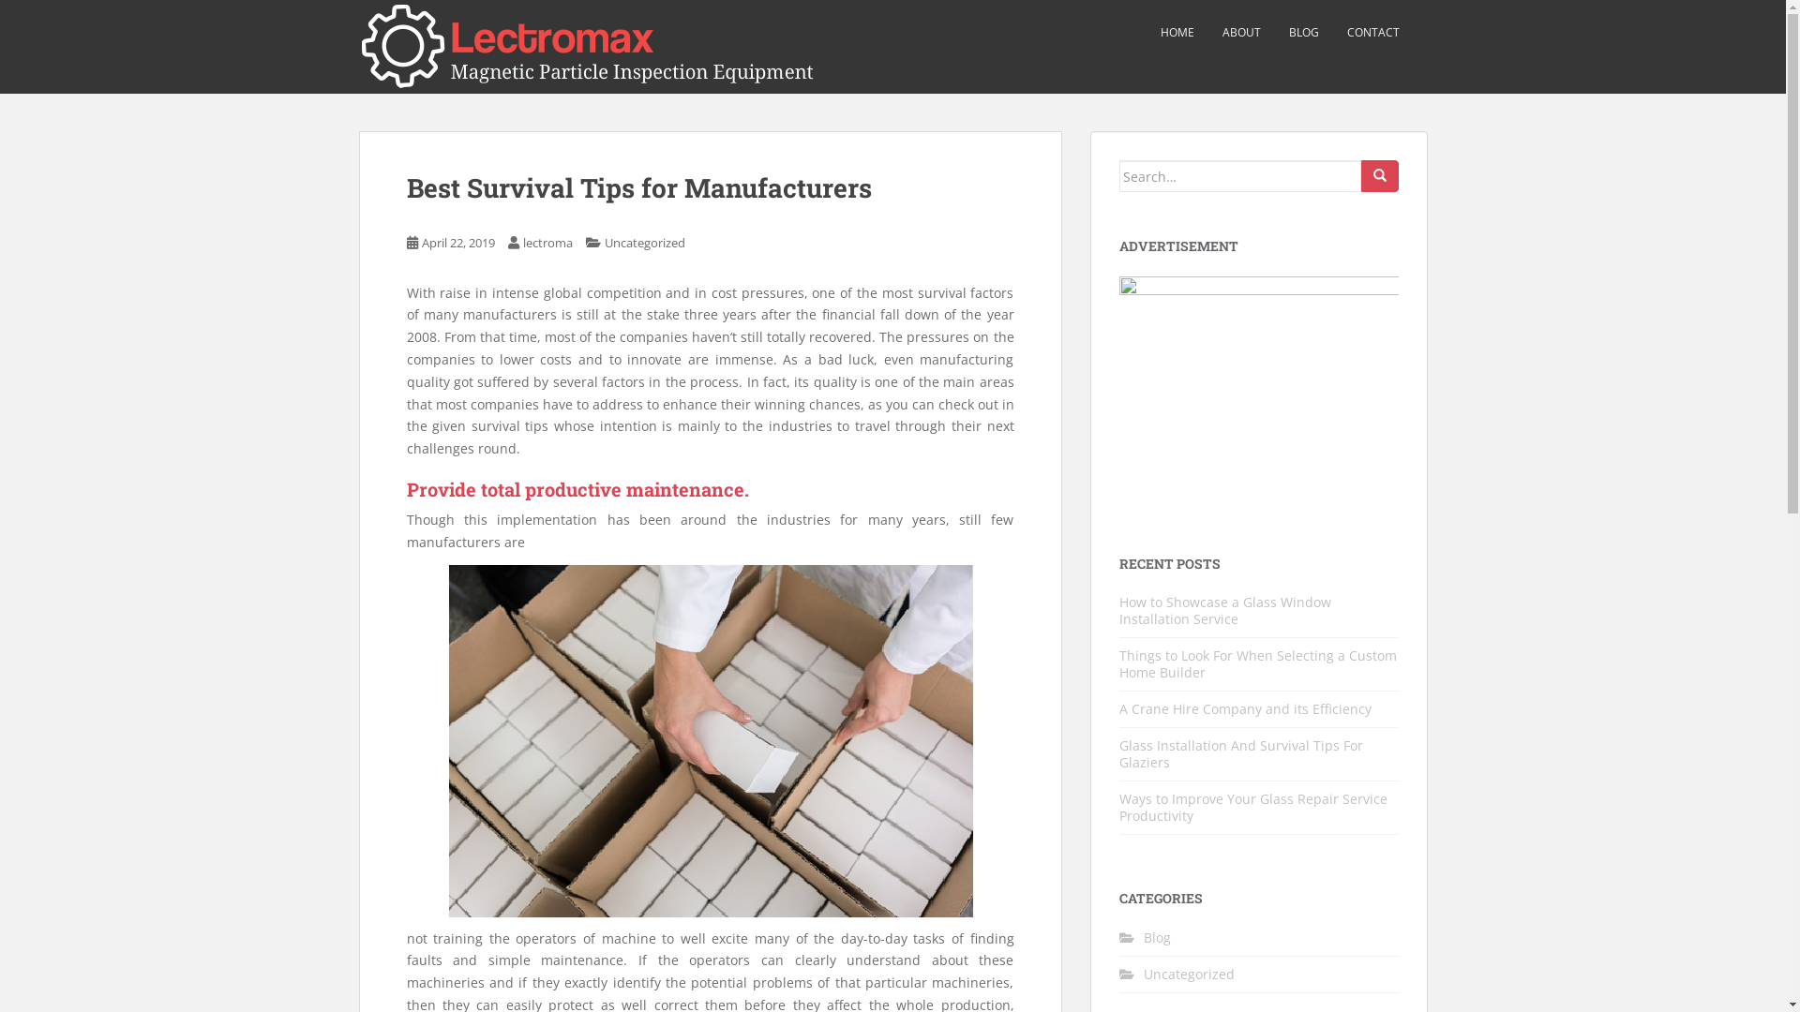  Describe the element at coordinates (1258, 663) in the screenshot. I see `Things to Look For When Selecting a Custom Home Builder` at that location.